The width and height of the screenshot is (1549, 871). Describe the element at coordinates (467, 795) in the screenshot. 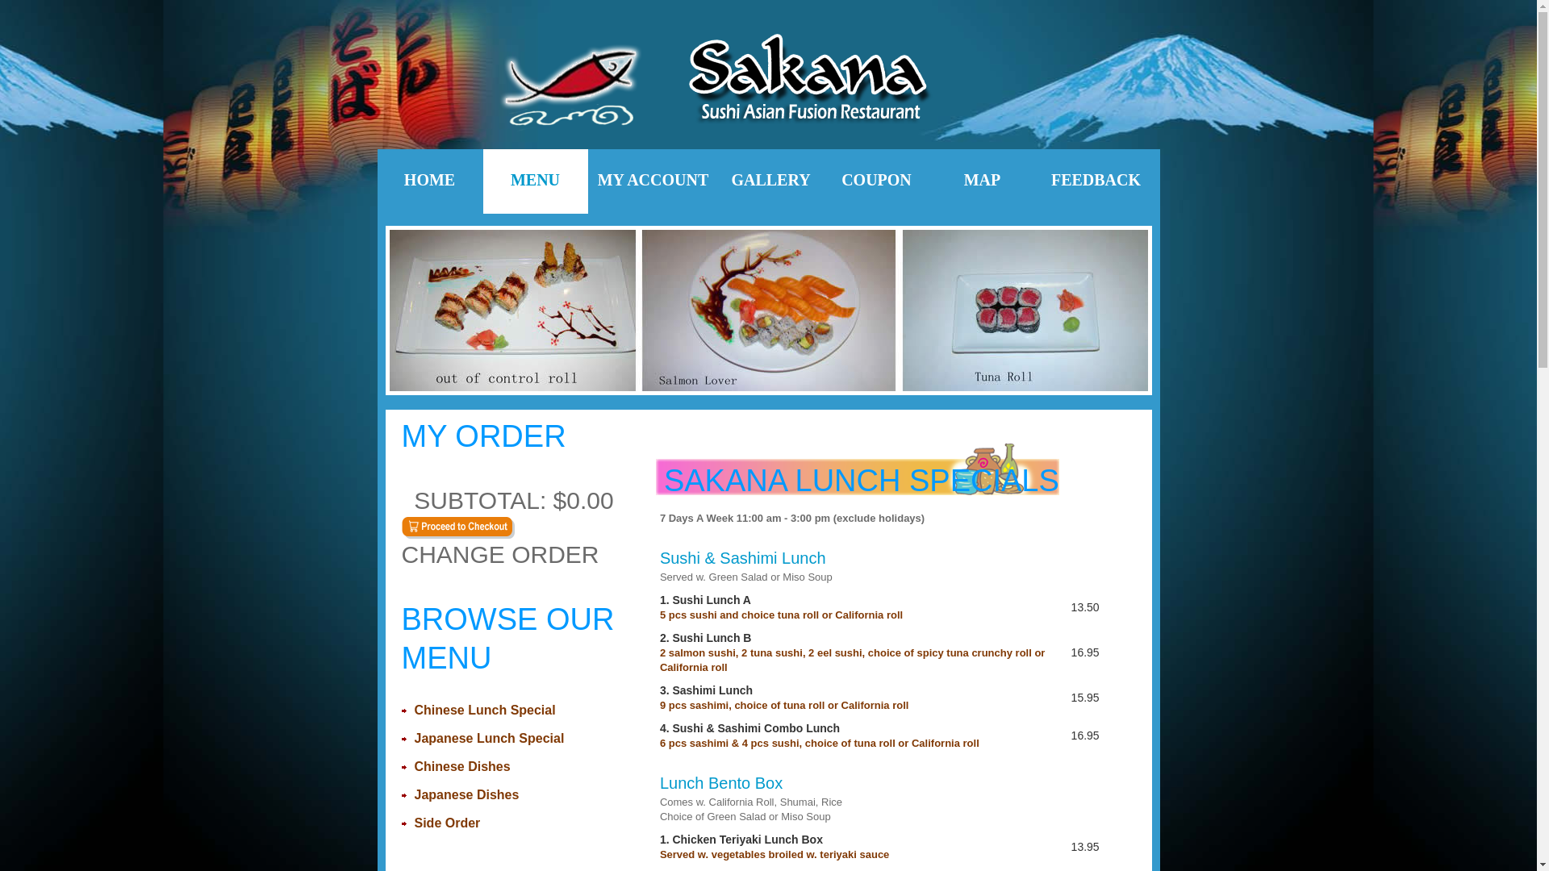

I see `Japanese Dishes` at that location.